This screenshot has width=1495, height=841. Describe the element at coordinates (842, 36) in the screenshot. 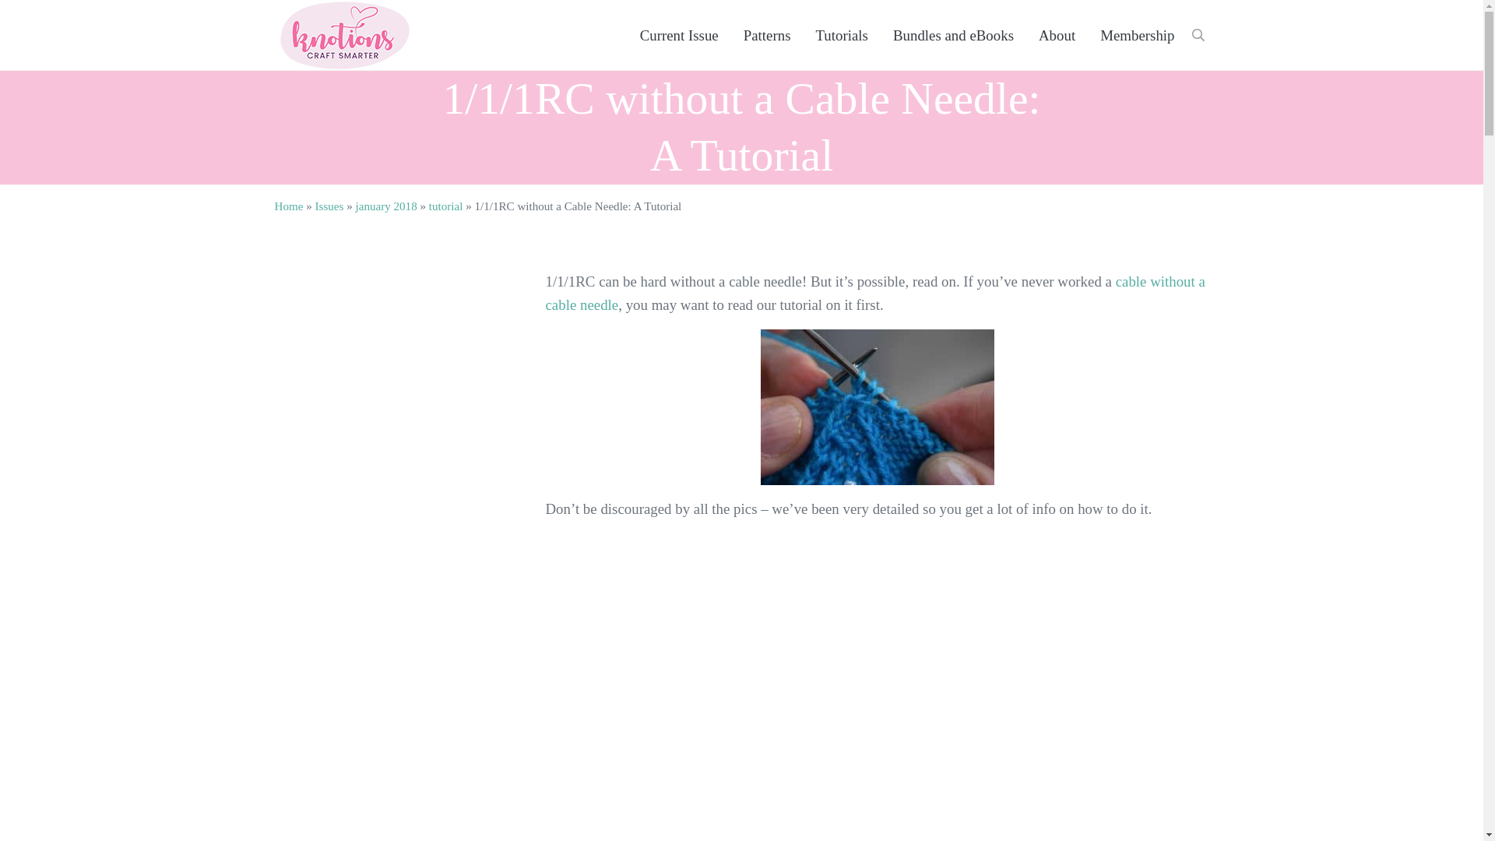

I see `Tutorials` at that location.